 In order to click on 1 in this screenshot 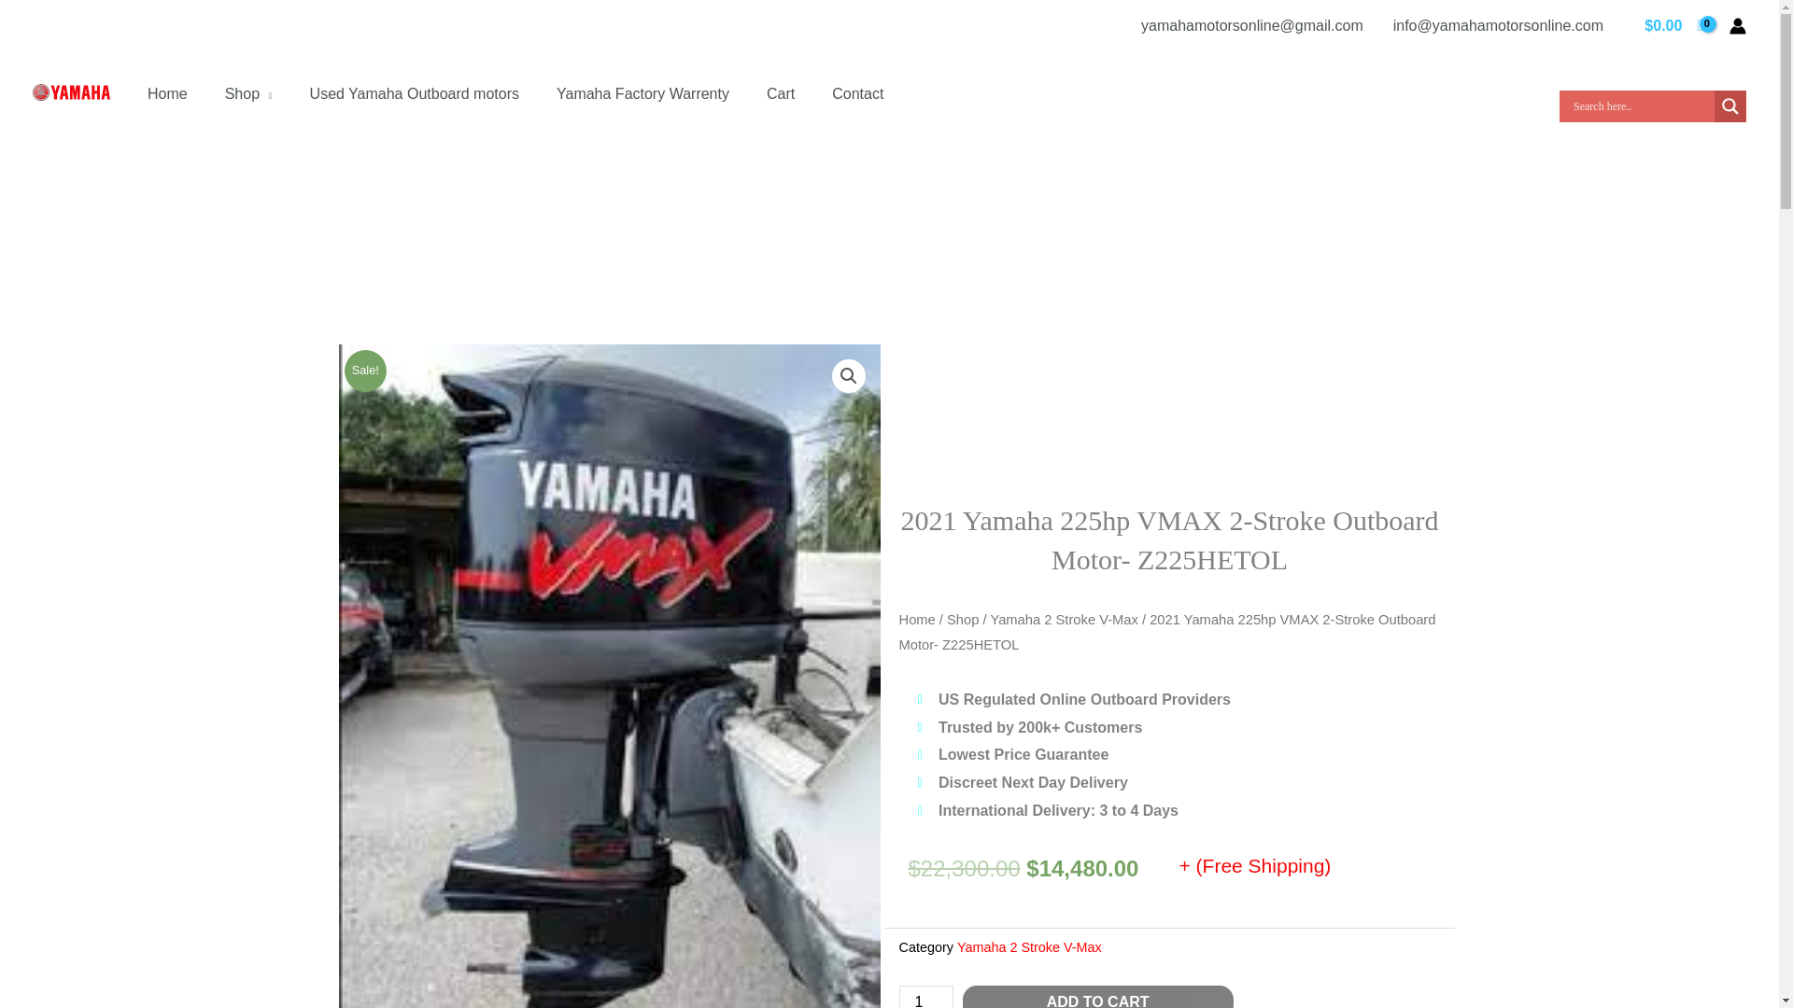, I will do `click(925, 997)`.